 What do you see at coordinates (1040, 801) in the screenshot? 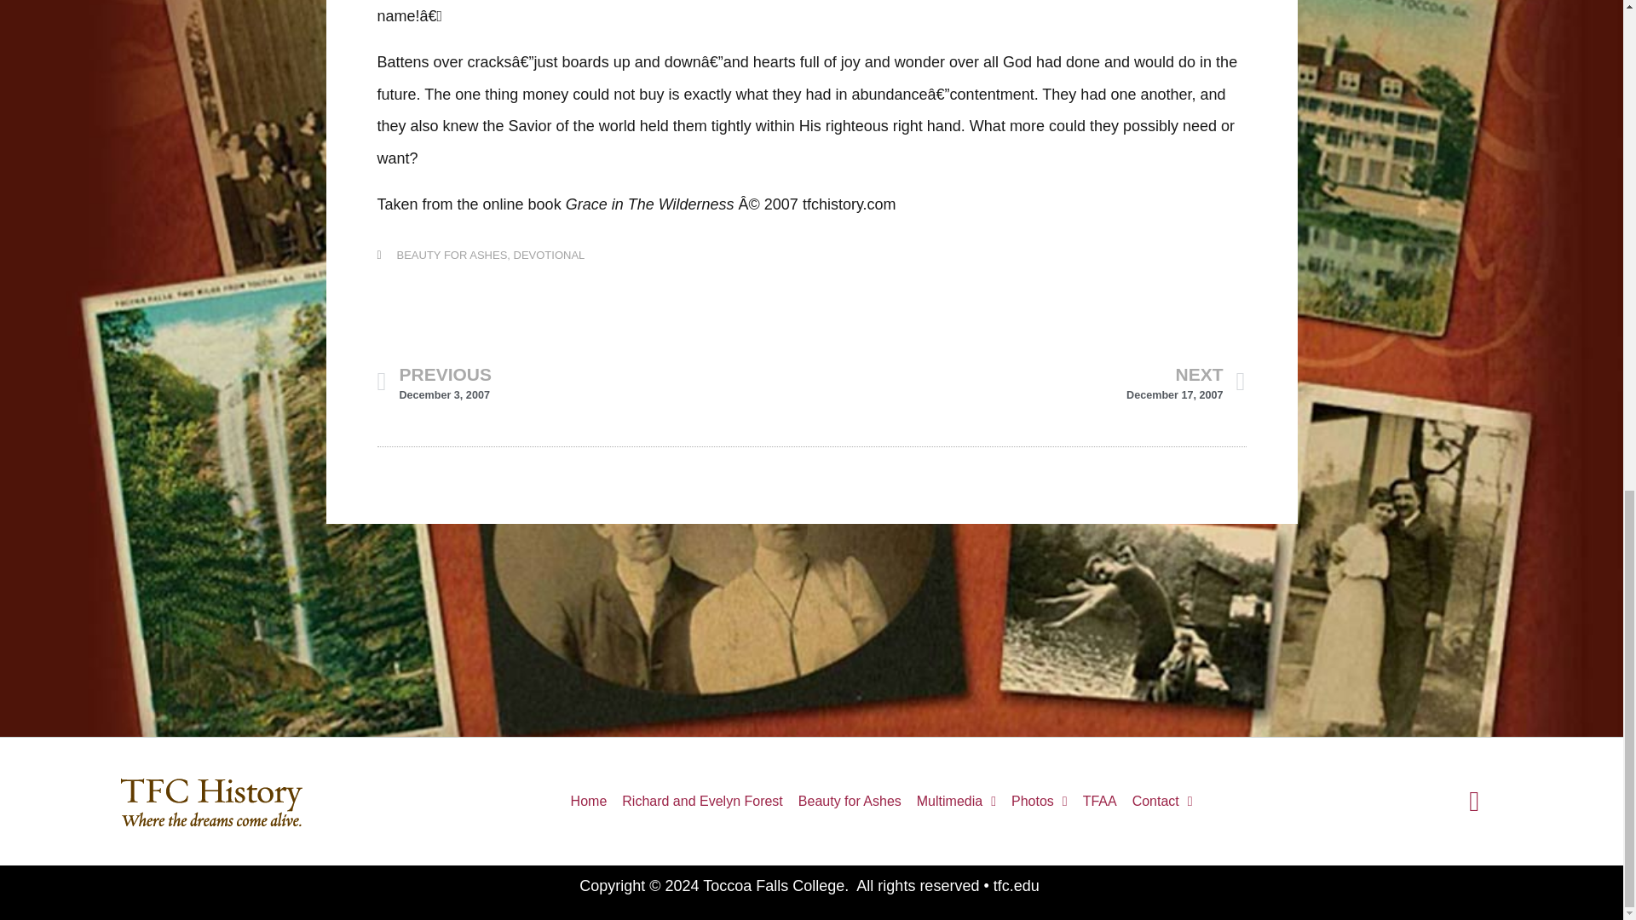
I see `Home` at bounding box center [1040, 801].